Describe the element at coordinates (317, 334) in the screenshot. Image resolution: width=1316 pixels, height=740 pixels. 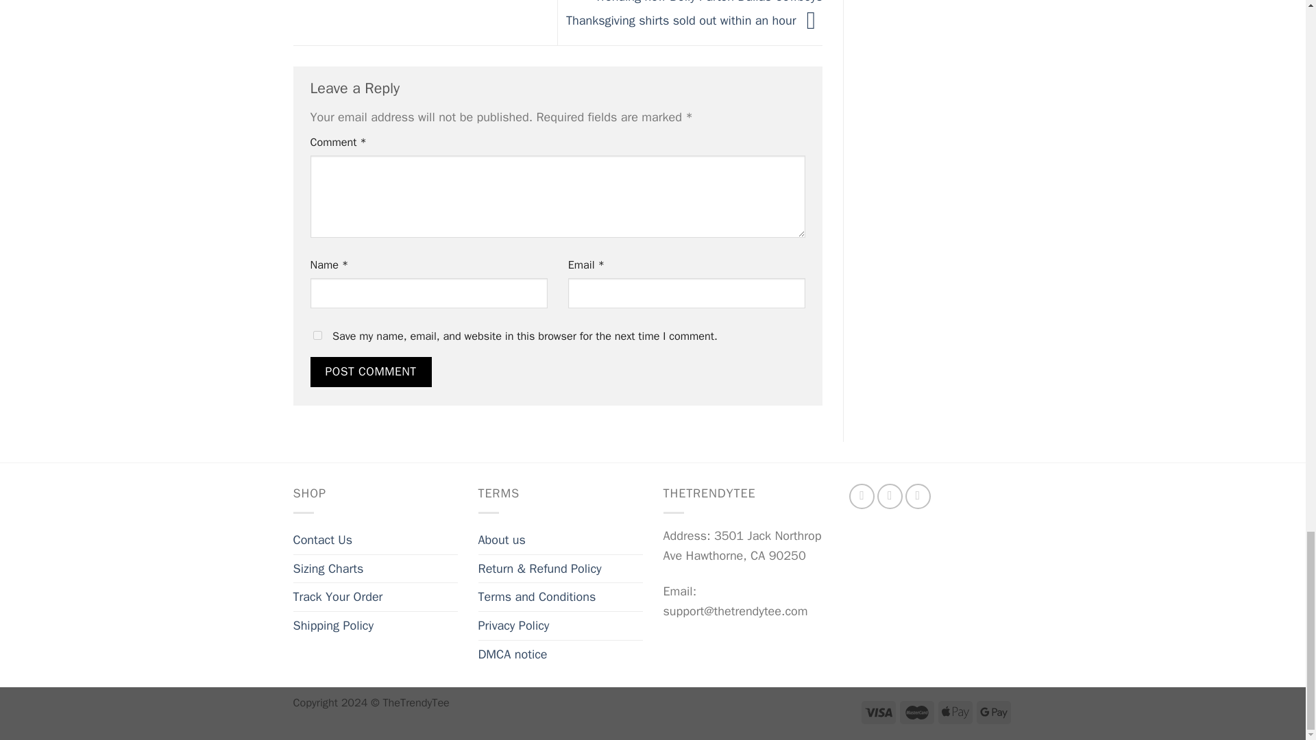
I see `yes` at that location.